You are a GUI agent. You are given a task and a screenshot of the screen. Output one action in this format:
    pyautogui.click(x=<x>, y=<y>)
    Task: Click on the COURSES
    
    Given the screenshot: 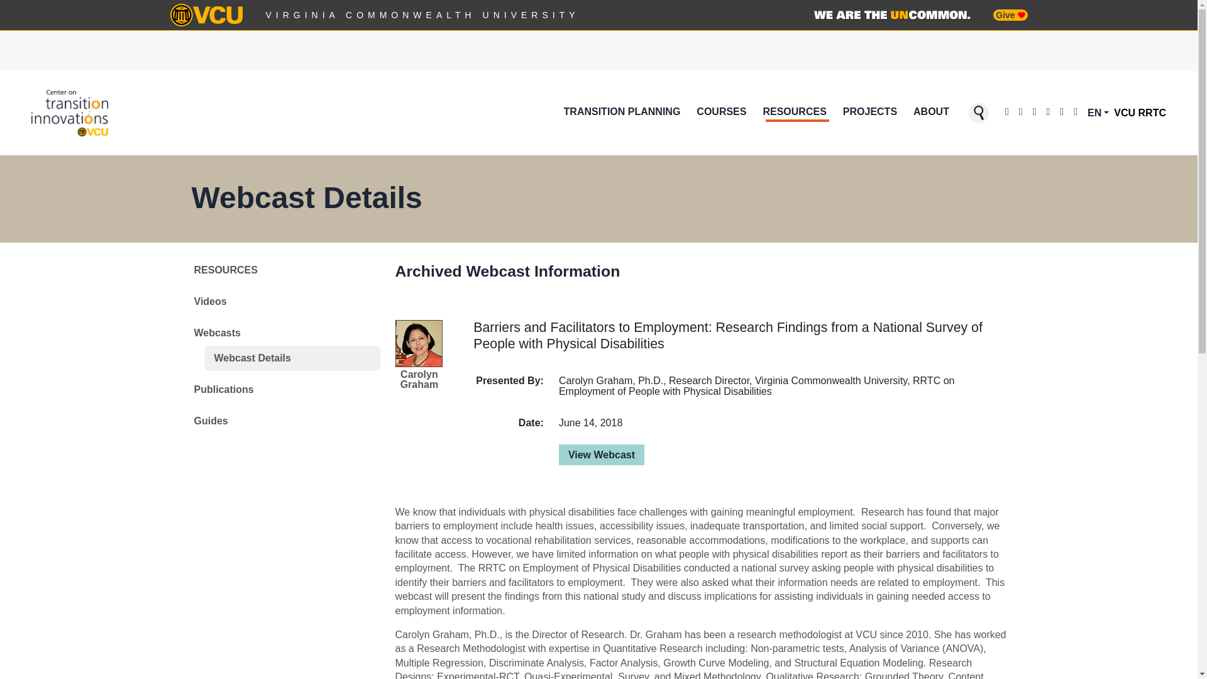 What is the action you would take?
    pyautogui.click(x=721, y=113)
    